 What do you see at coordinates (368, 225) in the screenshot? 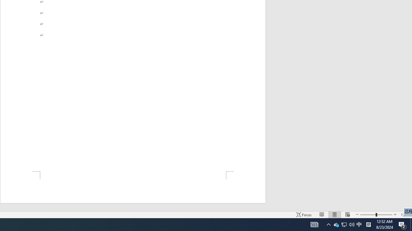
I see `User Promoted Notification Area` at bounding box center [368, 225].